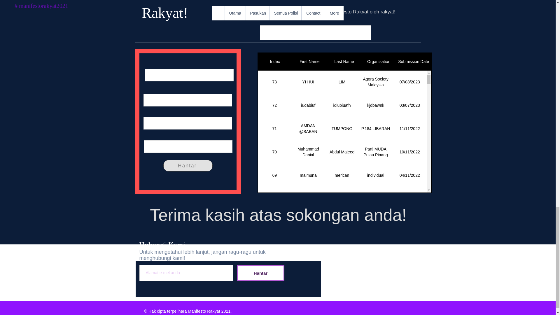 Image resolution: width=560 pixels, height=315 pixels. What do you see at coordinates (188, 165) in the screenshot?
I see `Hantar` at bounding box center [188, 165].